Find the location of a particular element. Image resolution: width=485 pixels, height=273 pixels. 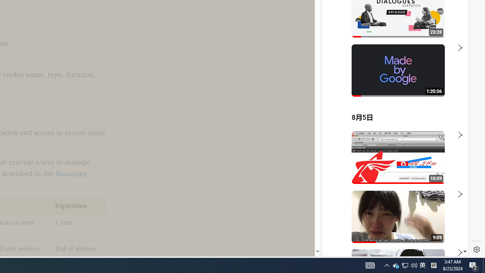

Click to scroll right is located at coordinates (78, 206).